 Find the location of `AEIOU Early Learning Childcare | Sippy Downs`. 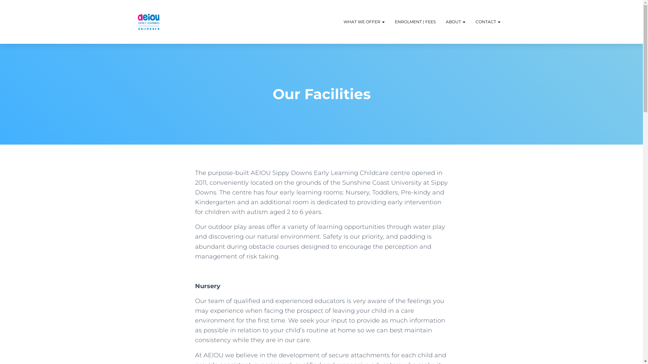

AEIOU Early Learning Childcare | Sippy Downs is located at coordinates (148, 22).